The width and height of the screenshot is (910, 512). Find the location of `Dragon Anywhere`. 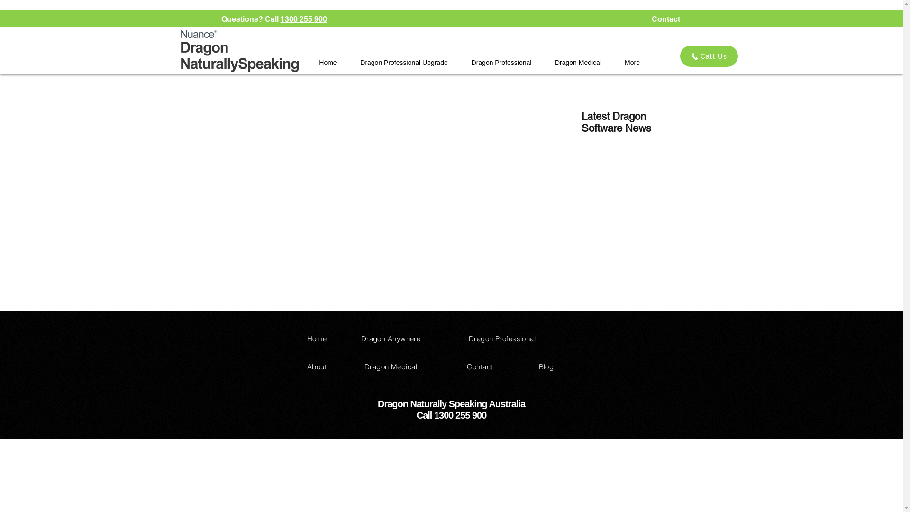

Dragon Anywhere is located at coordinates (391, 338).